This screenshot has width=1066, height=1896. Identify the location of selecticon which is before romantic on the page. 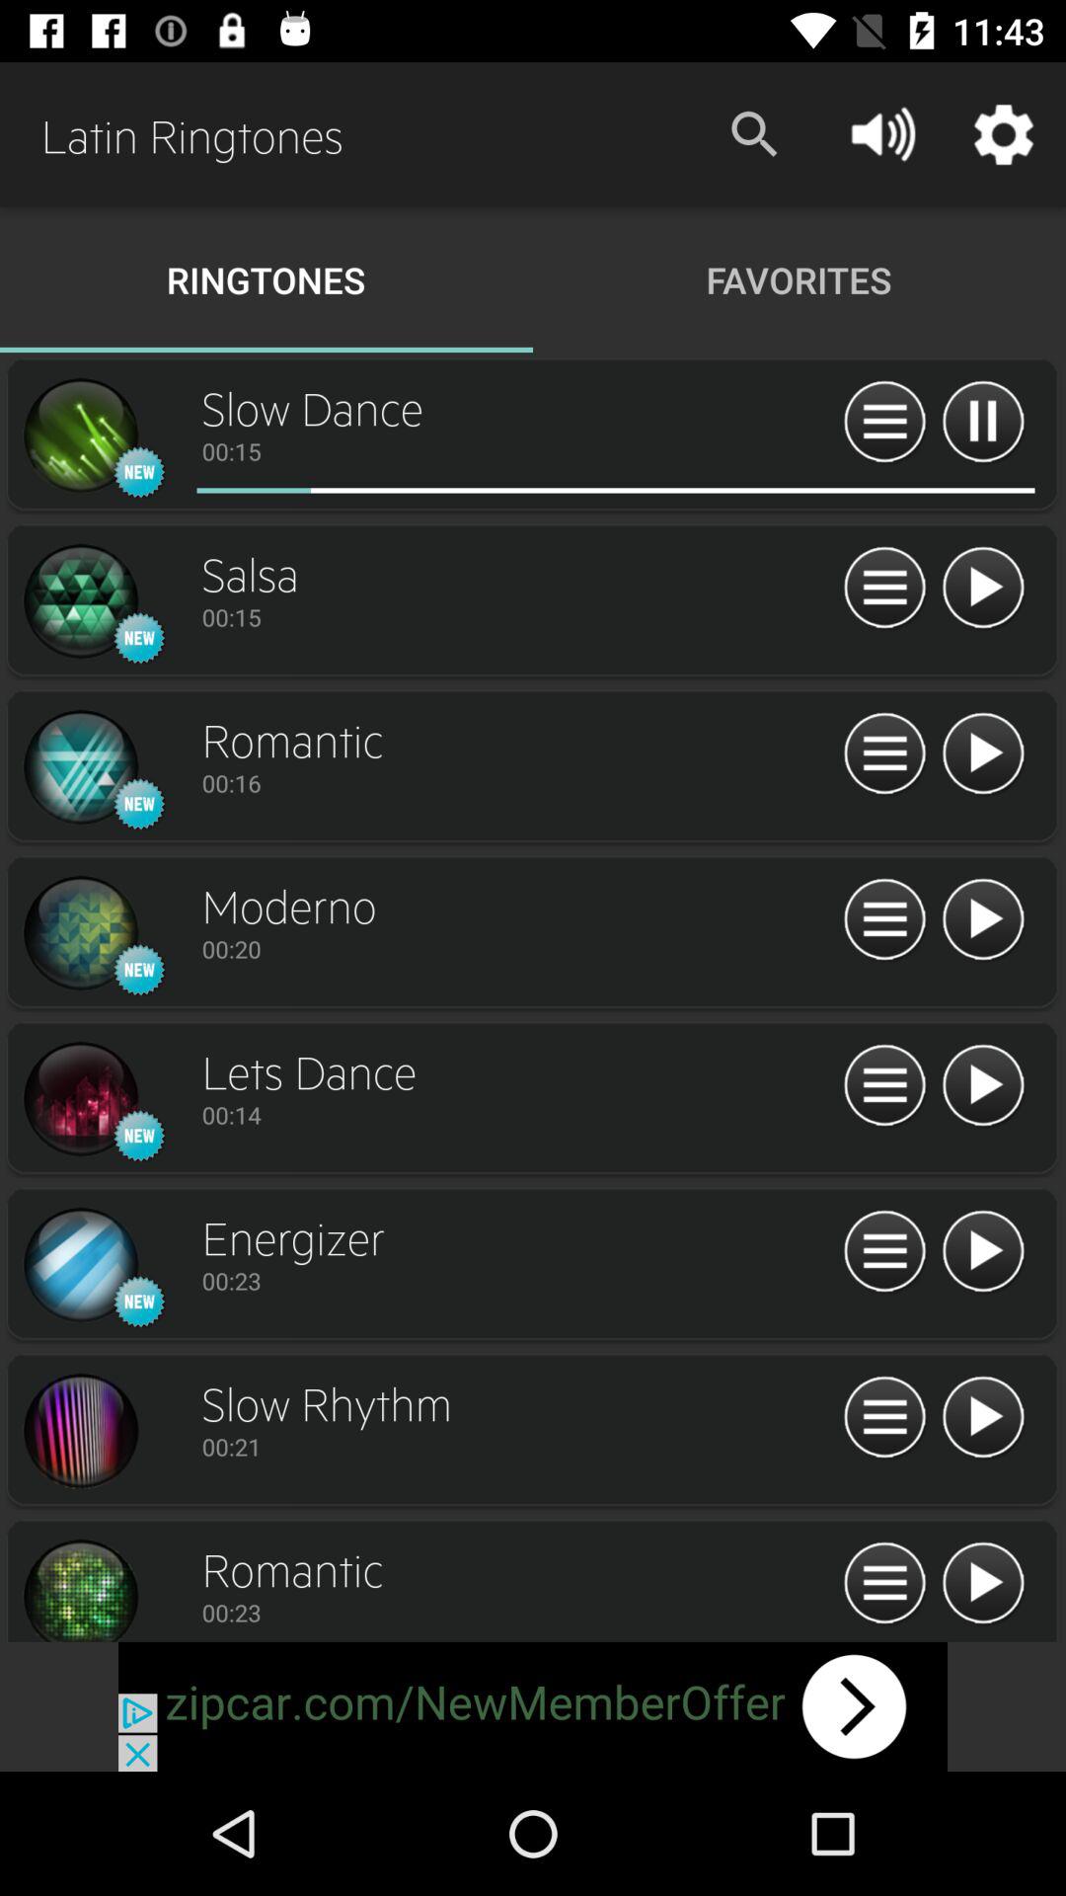
(81, 767).